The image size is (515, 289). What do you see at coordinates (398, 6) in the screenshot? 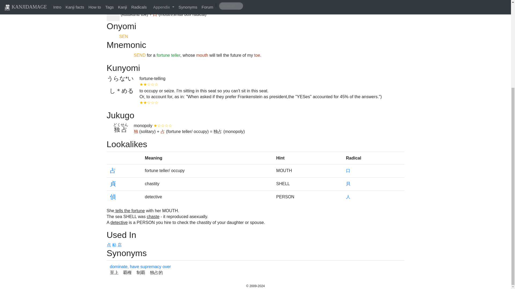
I see `JERK` at bounding box center [398, 6].